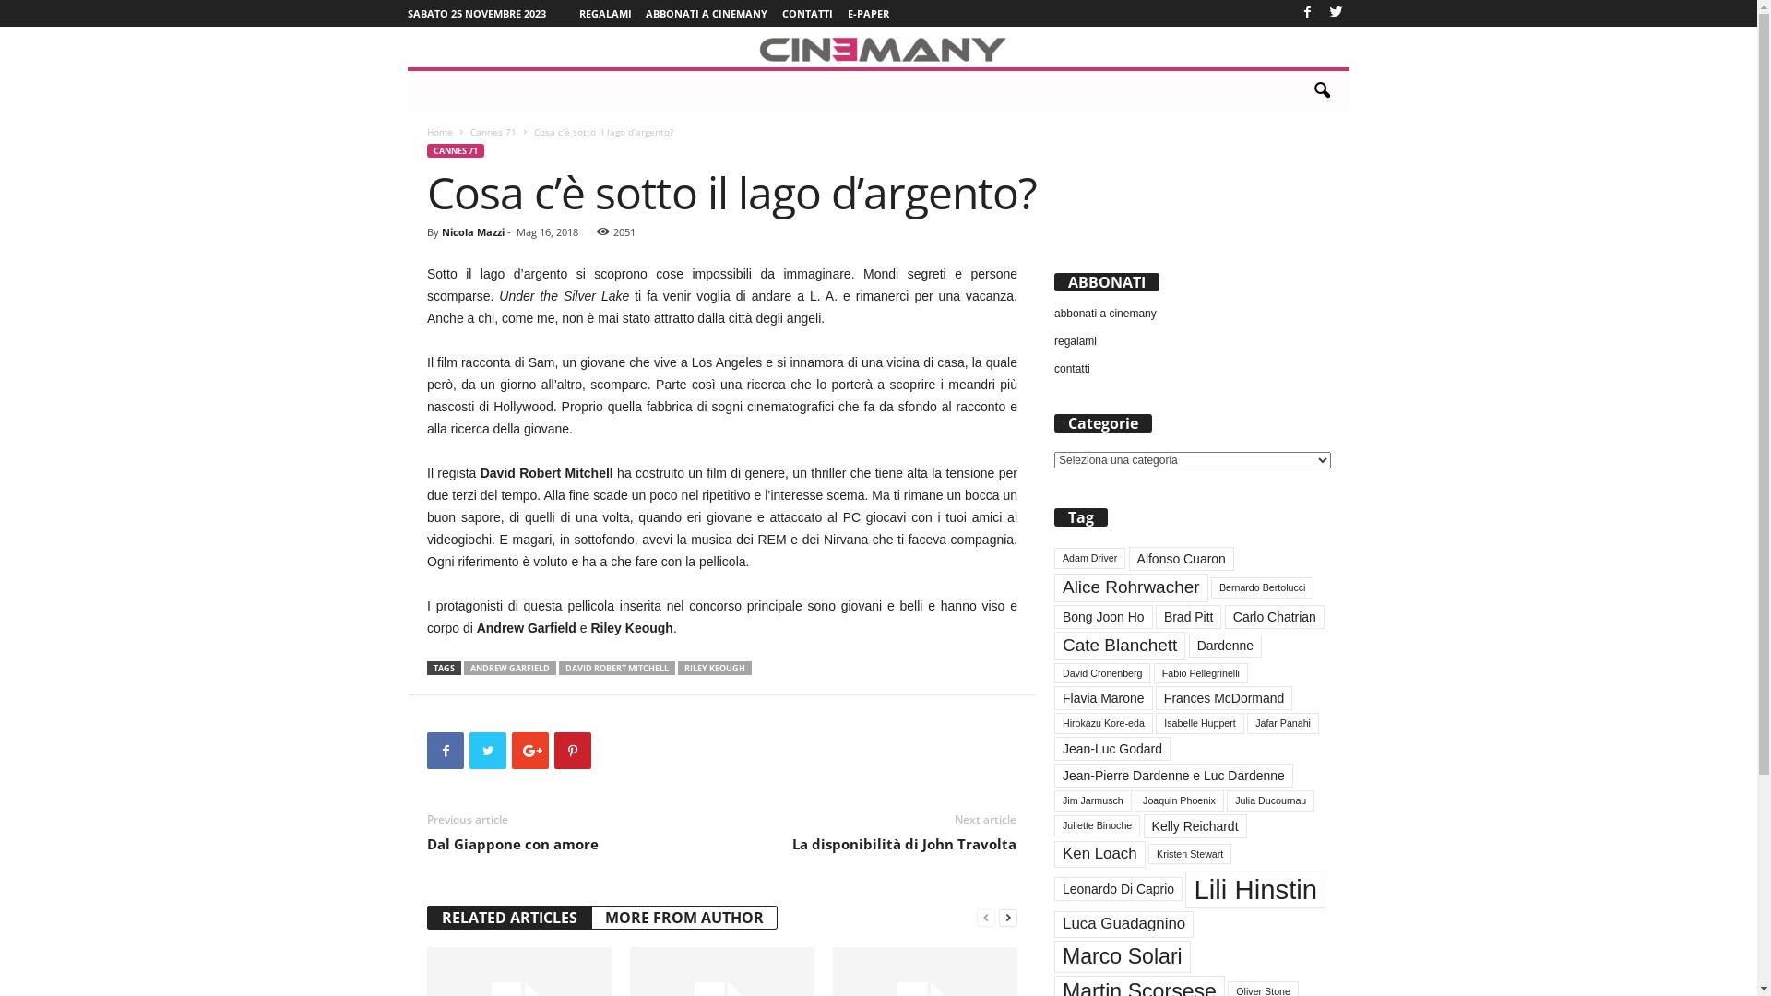  I want to click on ANDREW GARFIELD, so click(510, 668).